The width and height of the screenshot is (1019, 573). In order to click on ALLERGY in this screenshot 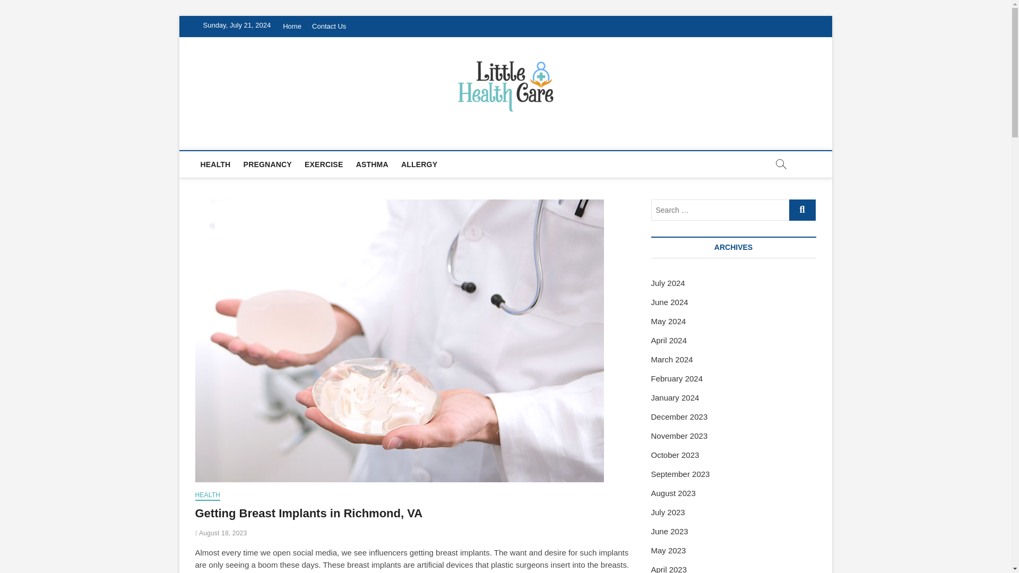, I will do `click(419, 164)`.